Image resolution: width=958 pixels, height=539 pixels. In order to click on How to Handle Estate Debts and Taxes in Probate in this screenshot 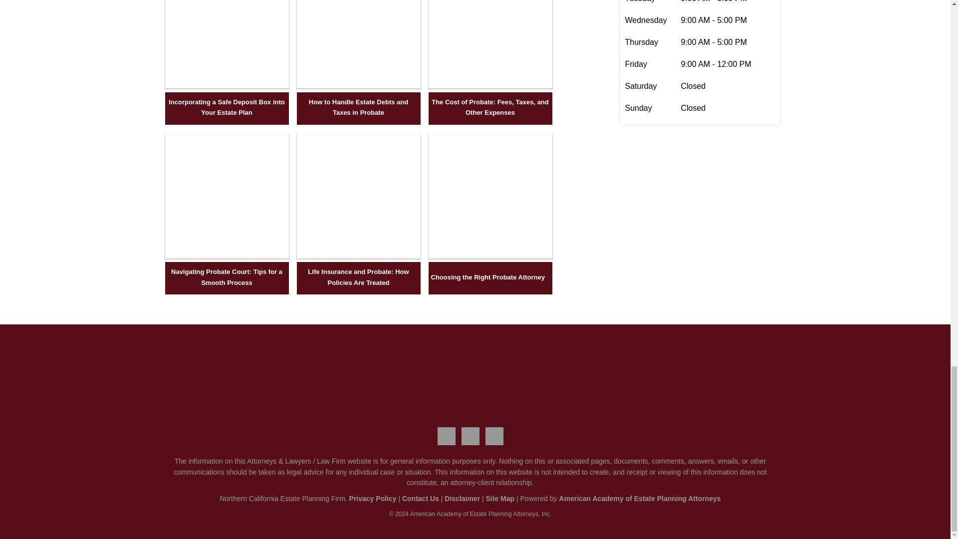, I will do `click(358, 107)`.